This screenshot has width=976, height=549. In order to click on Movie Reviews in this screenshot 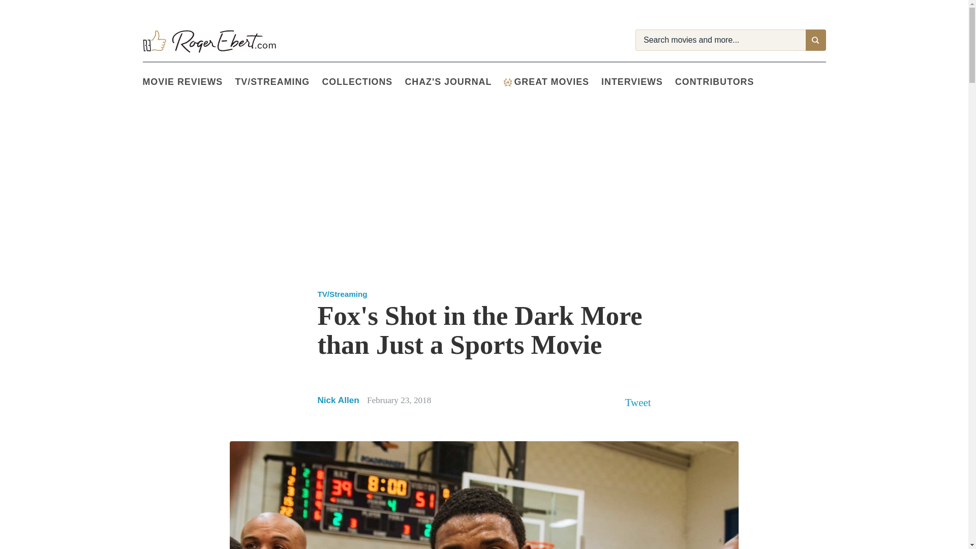, I will do `click(189, 82)`.